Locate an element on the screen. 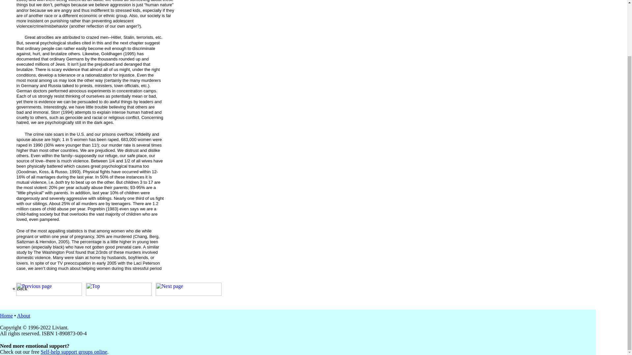  Back is located at coordinates (22, 288).